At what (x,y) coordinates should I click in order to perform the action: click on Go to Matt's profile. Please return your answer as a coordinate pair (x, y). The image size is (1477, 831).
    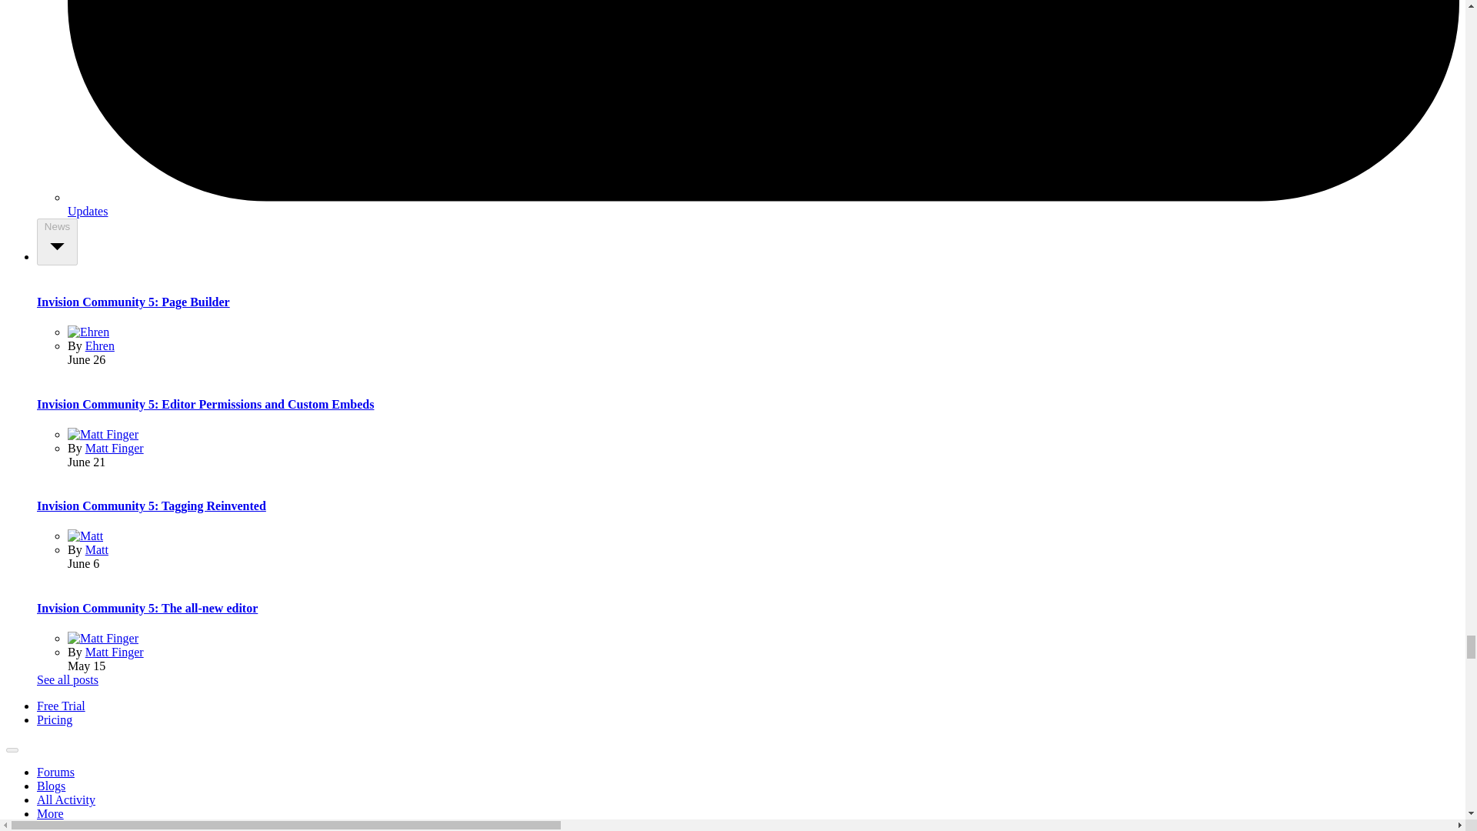
    Looking at the image, I should click on (85, 536).